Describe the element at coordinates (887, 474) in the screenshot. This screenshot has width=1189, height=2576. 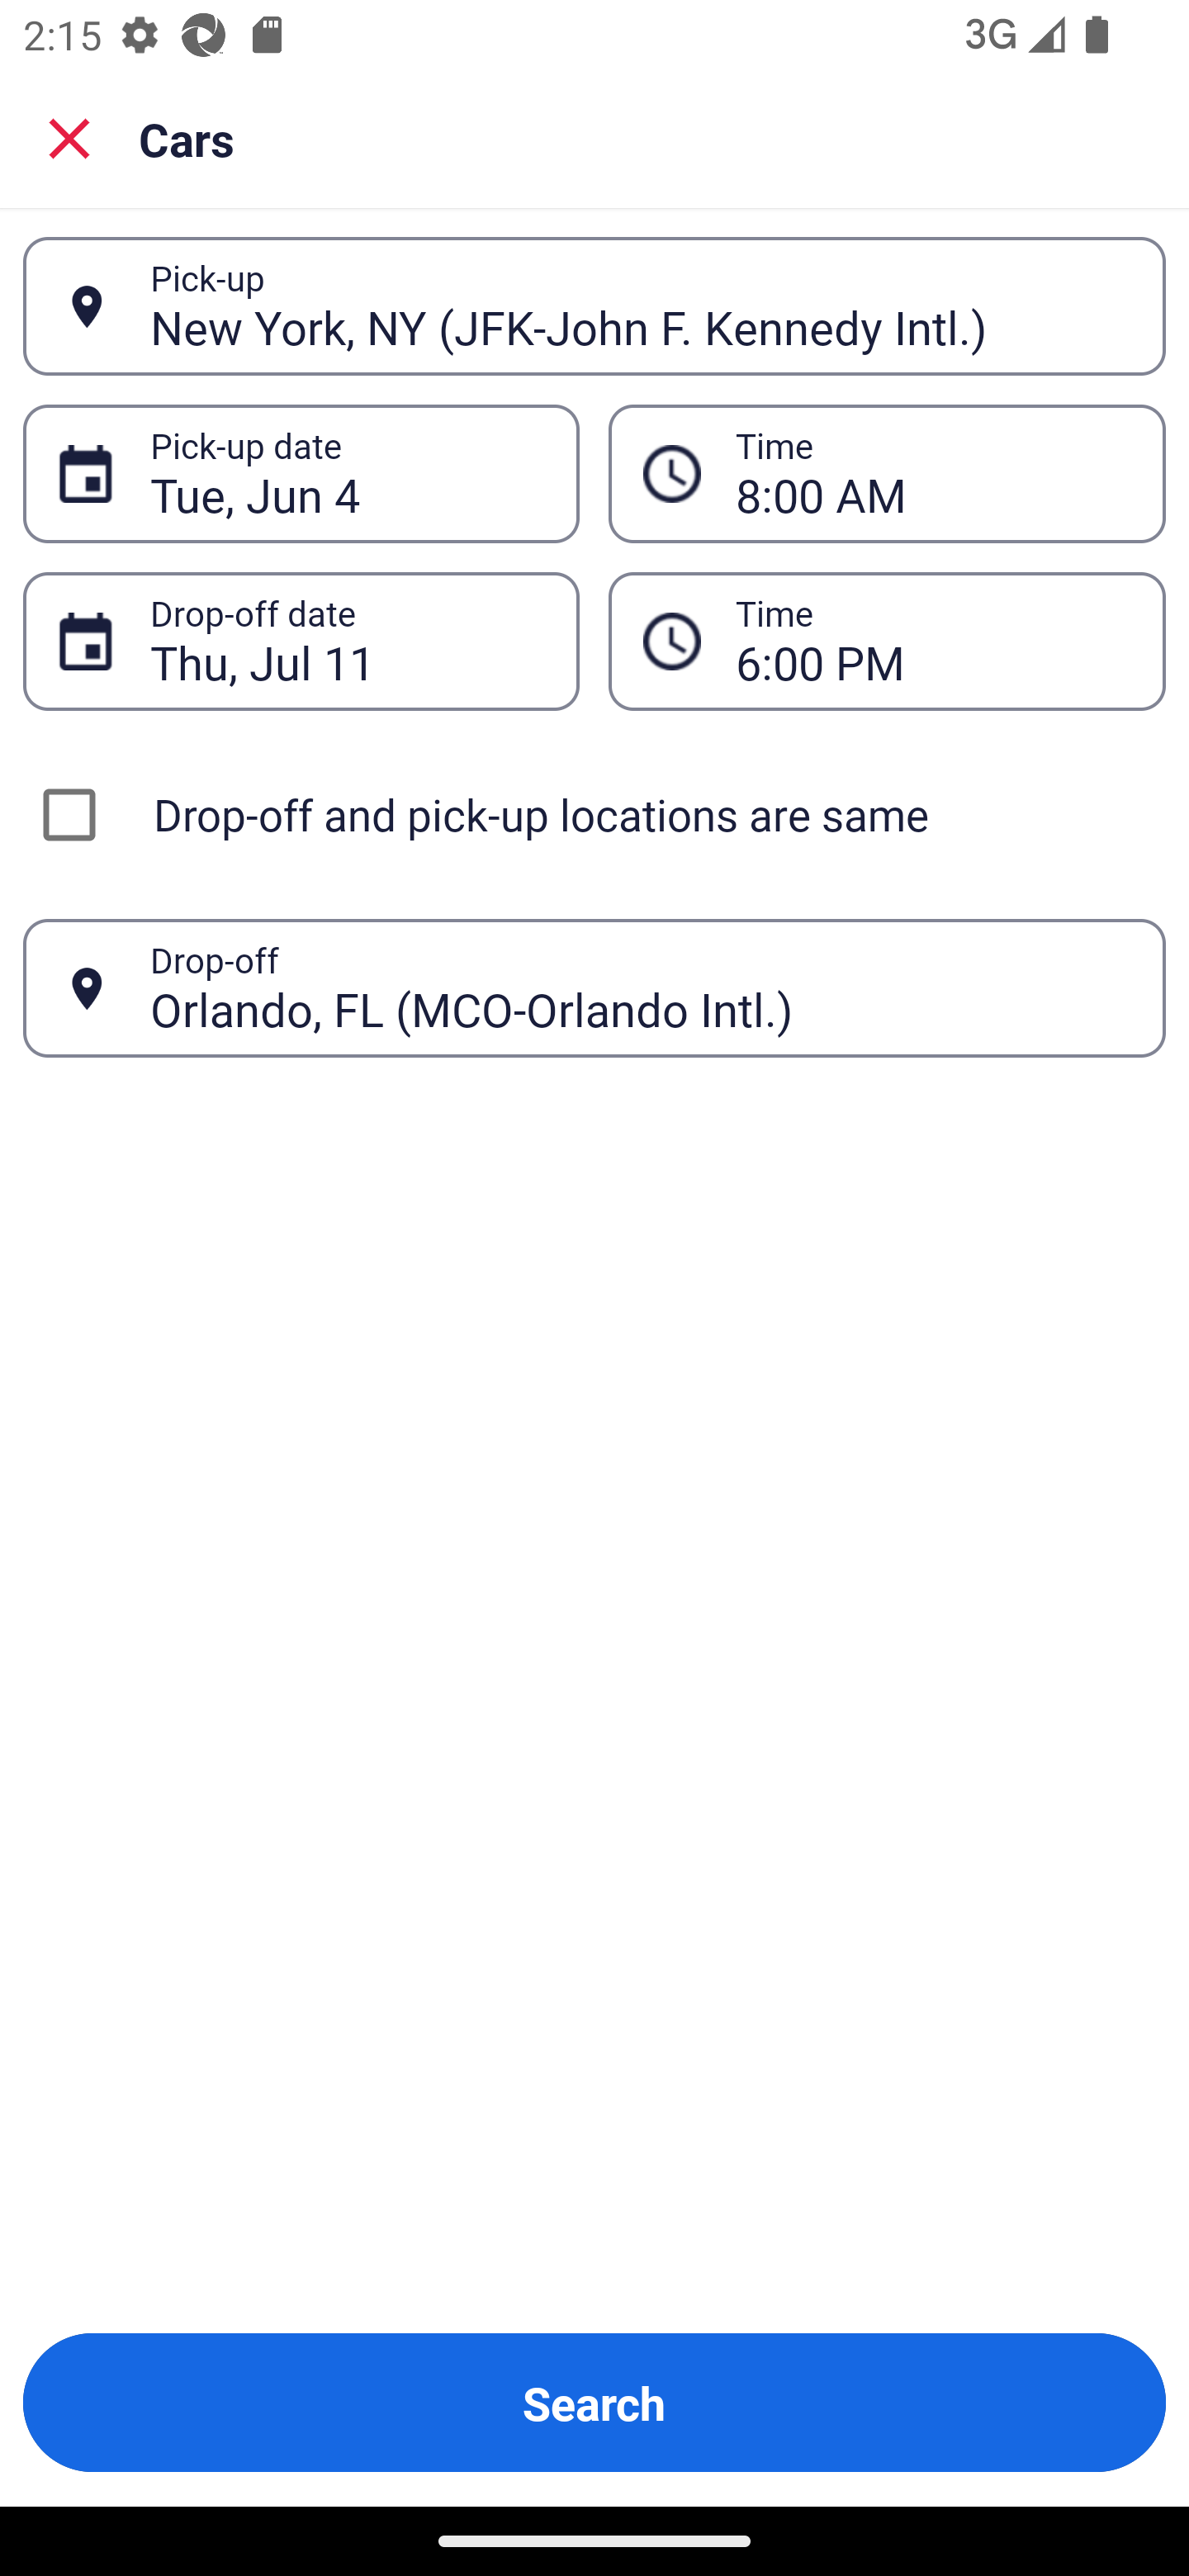
I see `8:00 AM` at that location.